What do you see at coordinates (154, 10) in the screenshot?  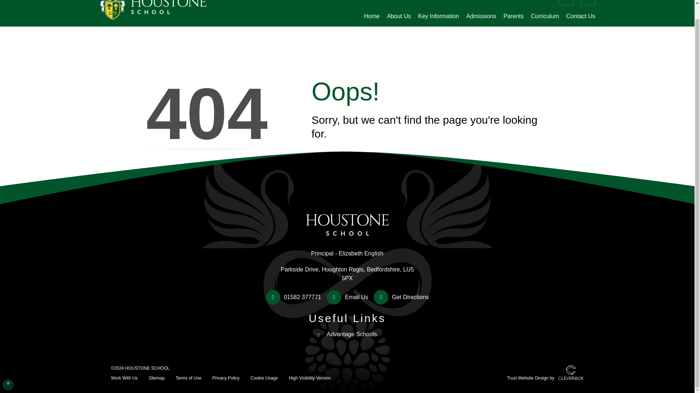 I see ` Houstone School` at bounding box center [154, 10].